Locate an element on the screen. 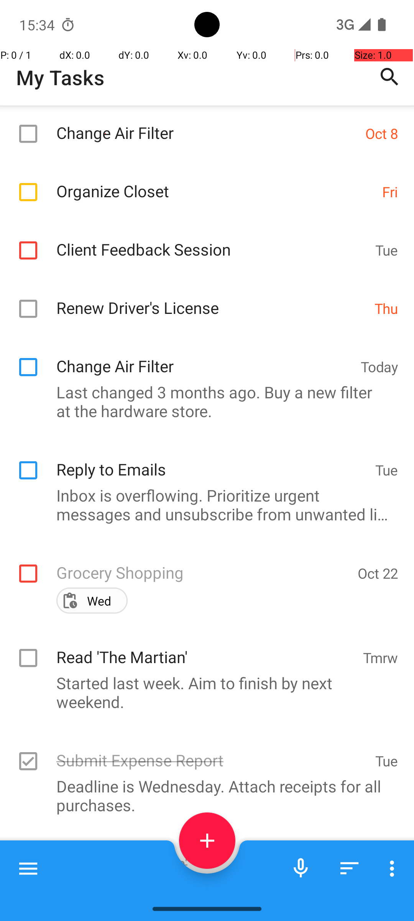  Client Feedback Session is located at coordinates (212, 241).